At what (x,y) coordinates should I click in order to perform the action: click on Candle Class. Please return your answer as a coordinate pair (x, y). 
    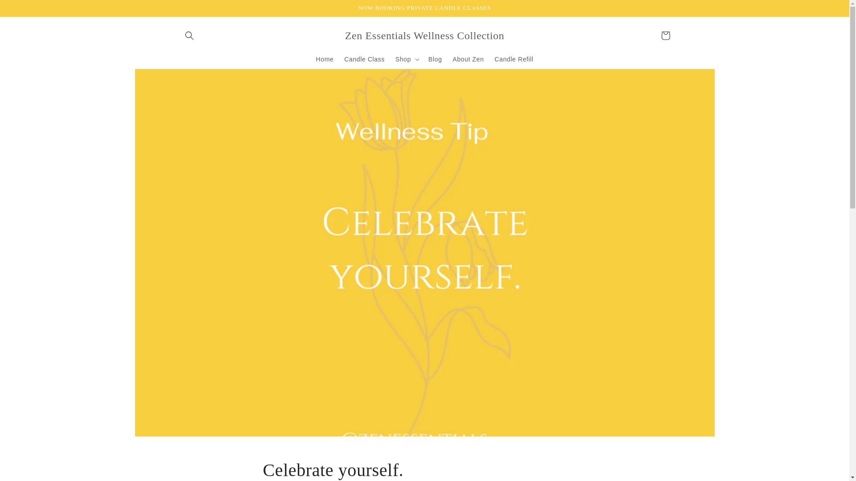
    Looking at the image, I should click on (364, 59).